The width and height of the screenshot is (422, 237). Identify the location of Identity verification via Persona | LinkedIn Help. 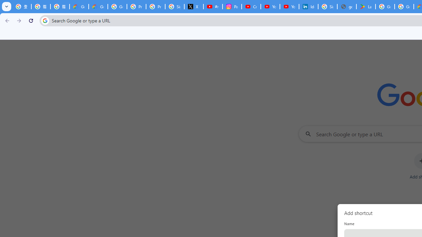
(309, 7).